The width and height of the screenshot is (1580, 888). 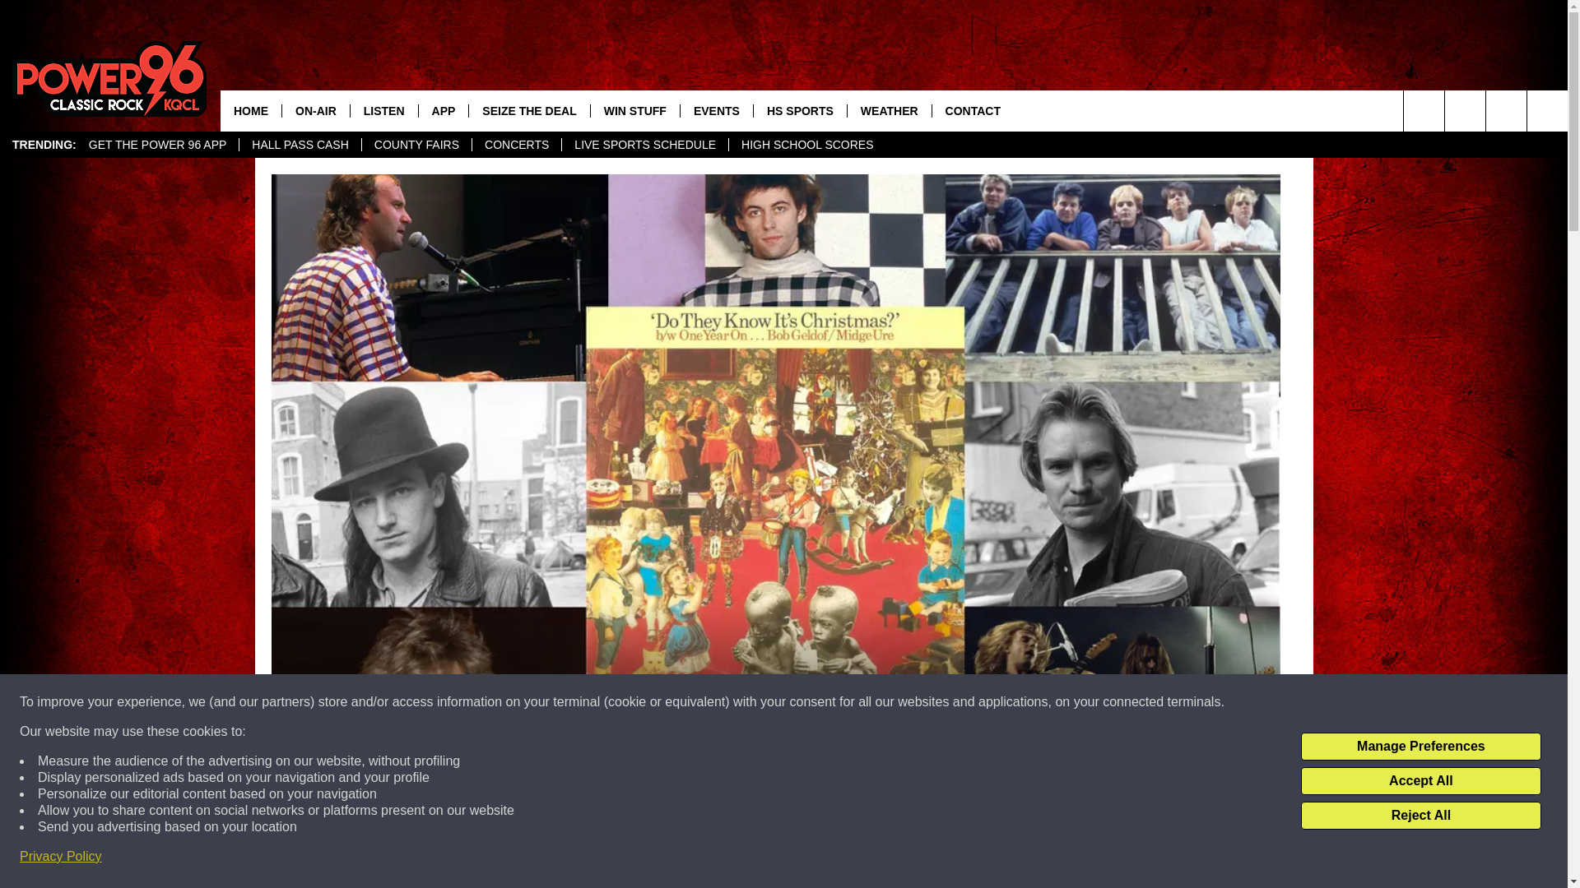 What do you see at coordinates (158, 145) in the screenshot?
I see `GET THE POWER 96 APP` at bounding box center [158, 145].